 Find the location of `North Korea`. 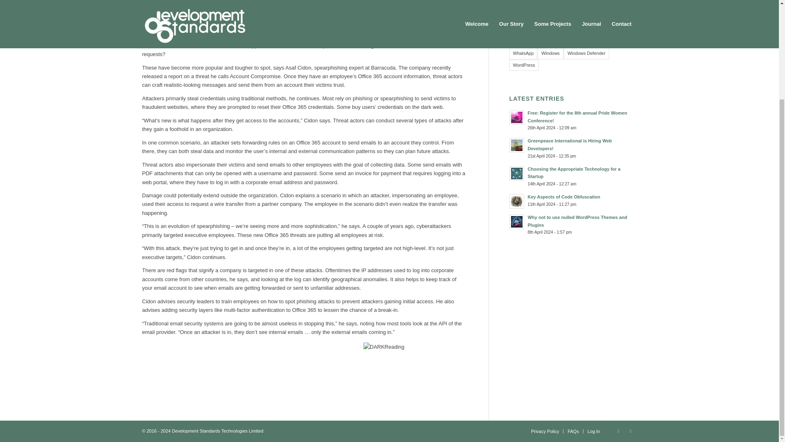

North Korea is located at coordinates (614, 7).